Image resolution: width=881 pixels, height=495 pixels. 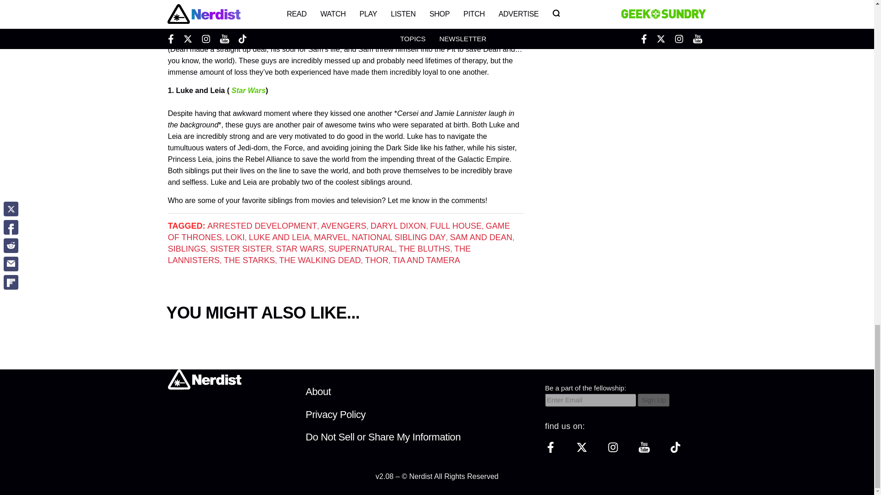 I want to click on LOKI, so click(x=235, y=237).